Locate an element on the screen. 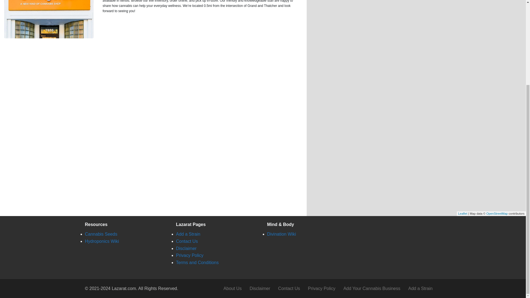  Terms and Conditions is located at coordinates (197, 262).